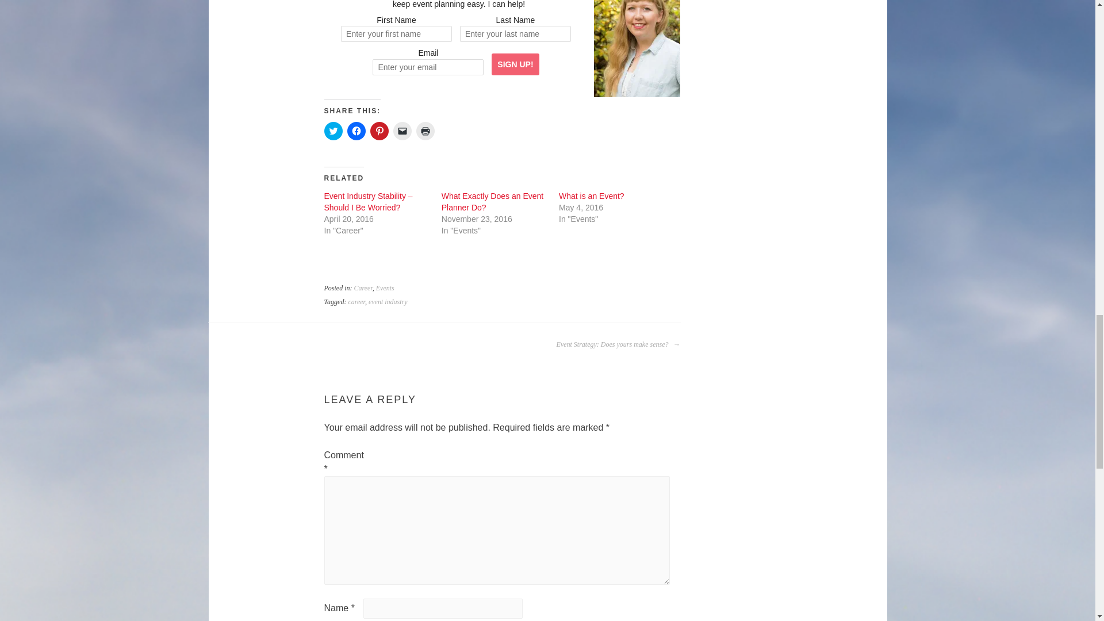 This screenshot has width=1104, height=621. Describe the element at coordinates (379, 131) in the screenshot. I see `Click to share on Pinterest` at that location.